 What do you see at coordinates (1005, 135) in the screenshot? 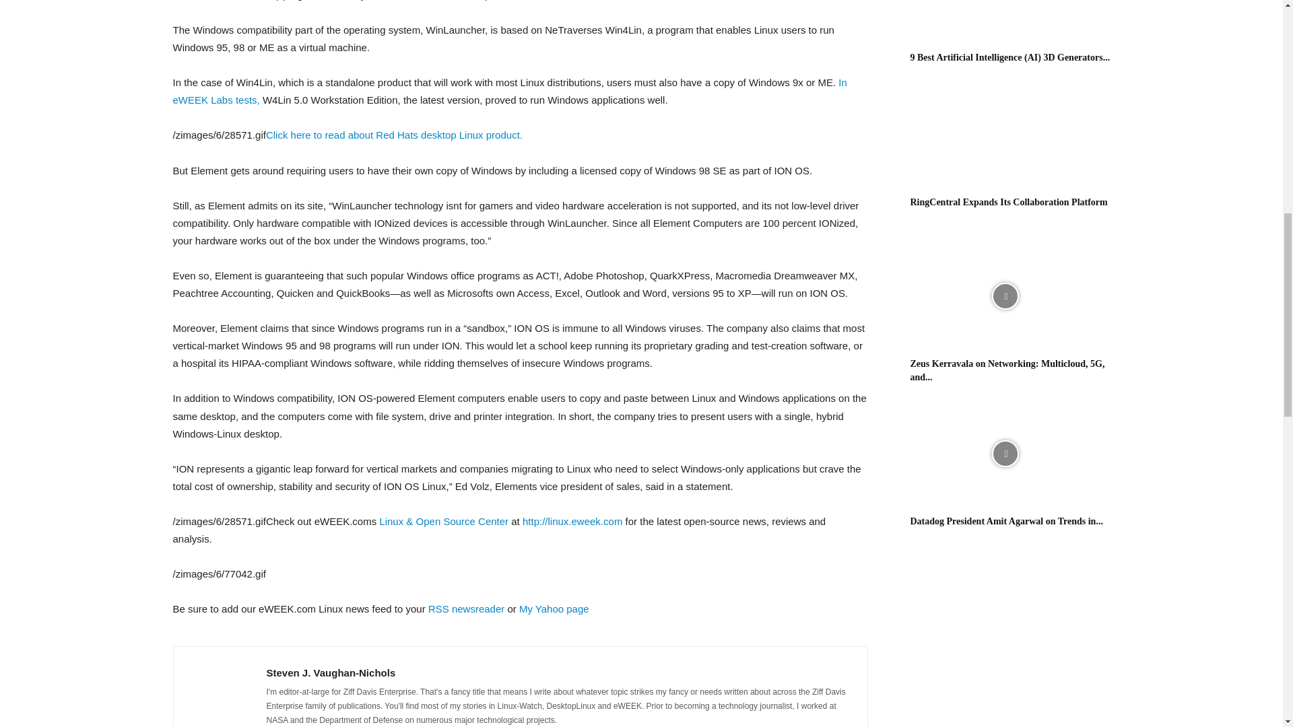
I see `RingCentral Expands Its Collaboration Platform` at bounding box center [1005, 135].